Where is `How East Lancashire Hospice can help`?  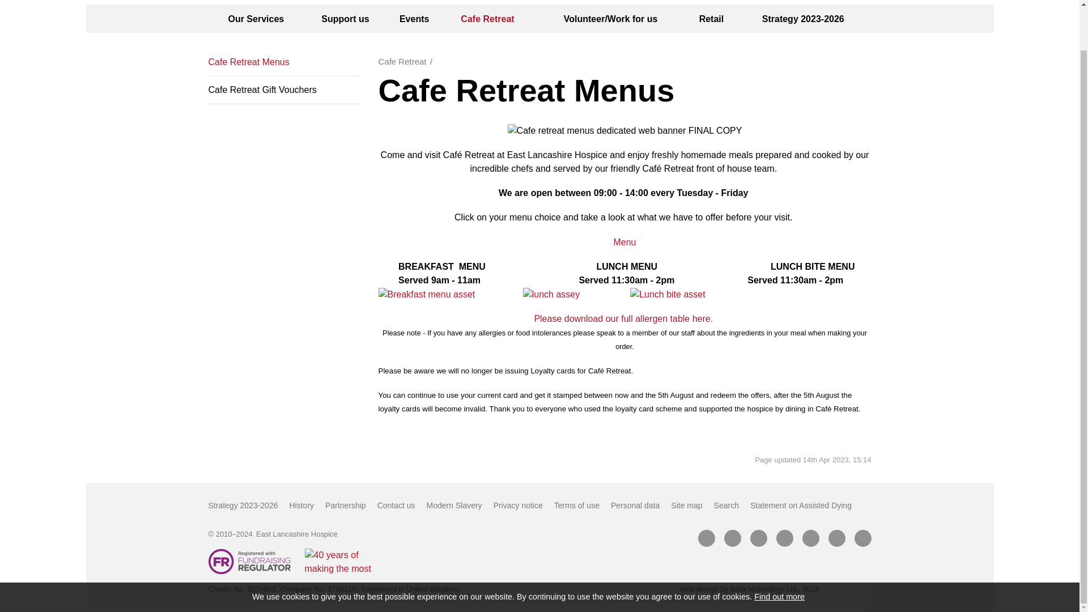 How East Lancashire Hospice can help is located at coordinates (256, 18).